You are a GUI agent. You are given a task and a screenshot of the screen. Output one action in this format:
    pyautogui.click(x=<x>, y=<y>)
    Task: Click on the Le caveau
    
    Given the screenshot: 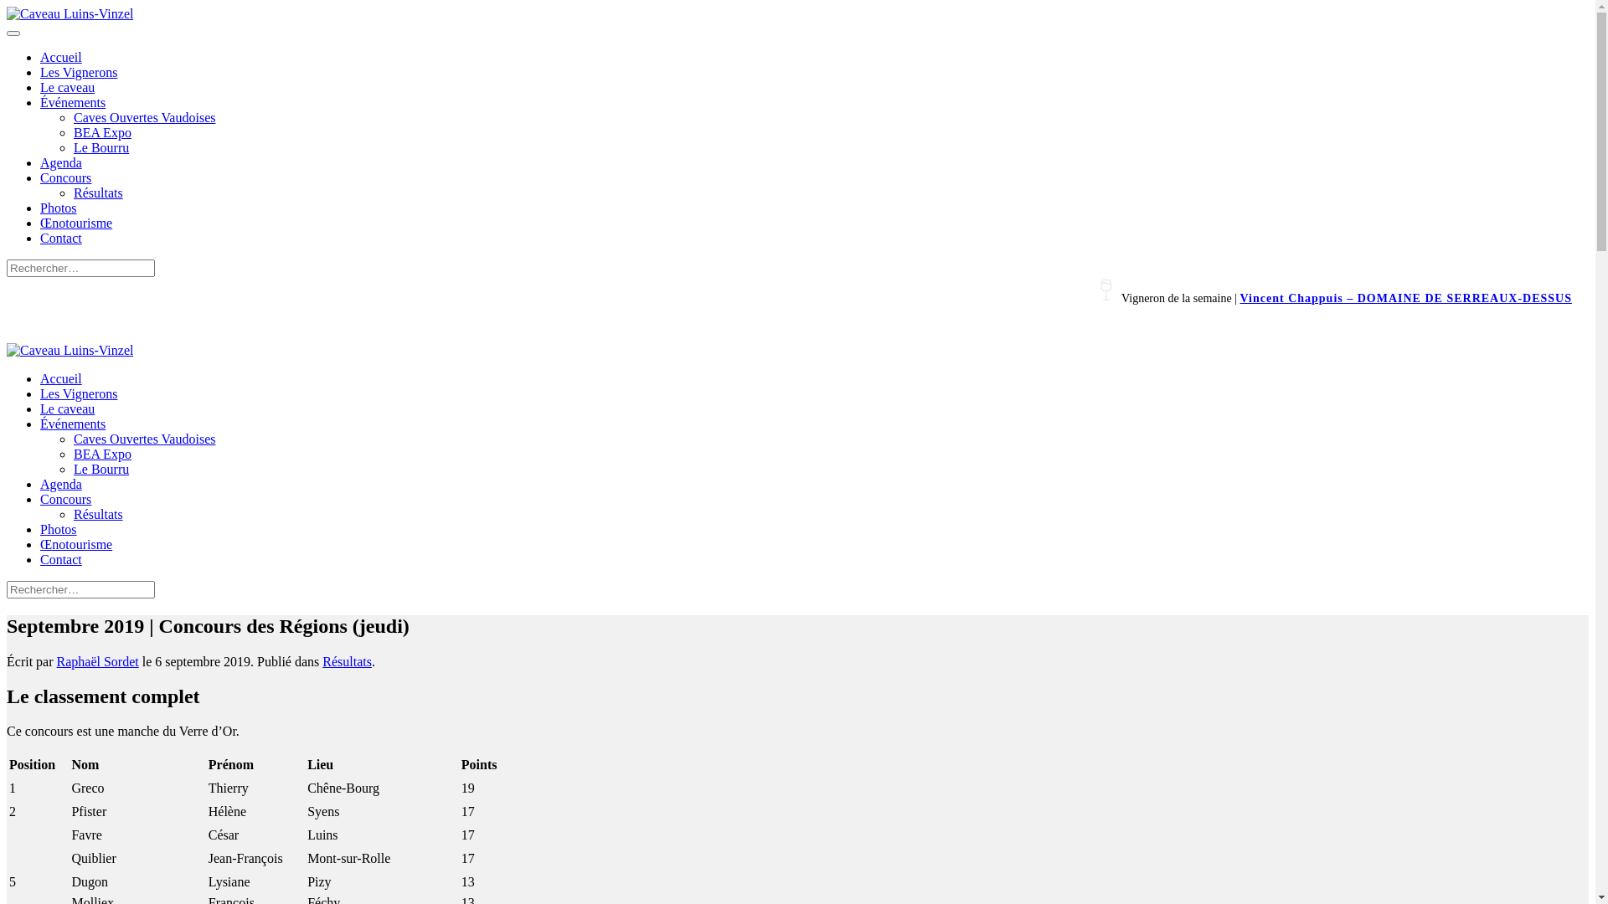 What is the action you would take?
    pyautogui.click(x=67, y=87)
    